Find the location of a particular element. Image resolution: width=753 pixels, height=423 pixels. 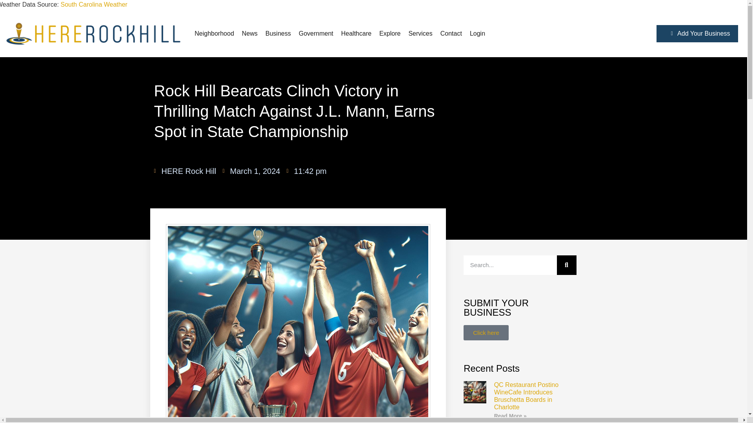

Healthcare is located at coordinates (356, 34).